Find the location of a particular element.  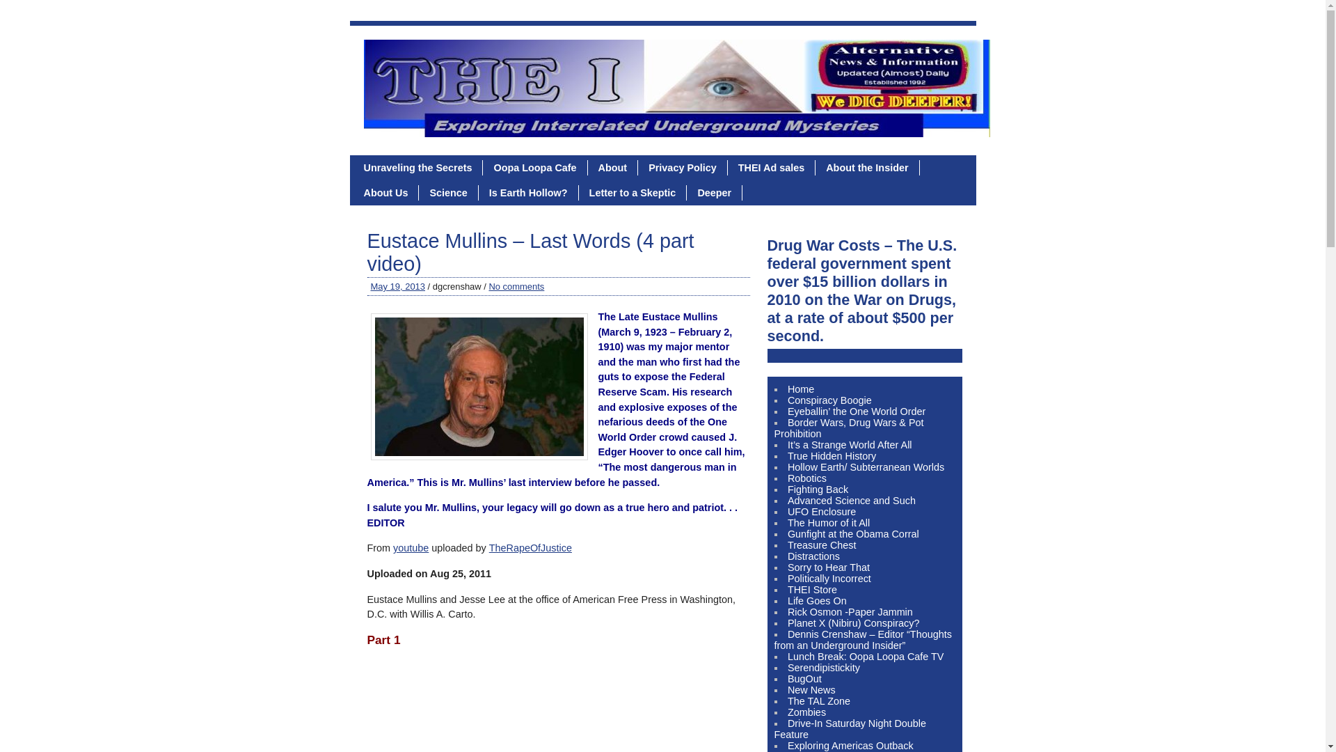

youtube is located at coordinates (411, 547).